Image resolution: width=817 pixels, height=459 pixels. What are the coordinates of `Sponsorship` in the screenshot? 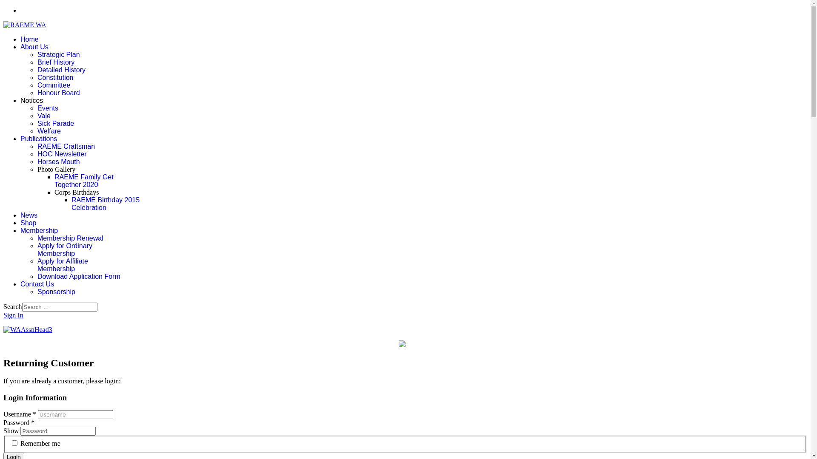 It's located at (56, 292).